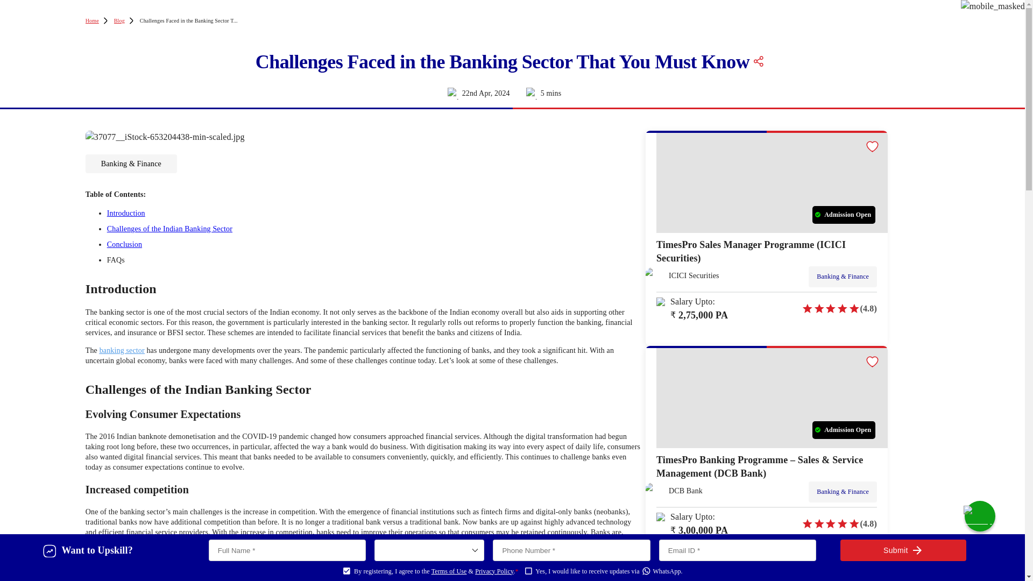  Describe the element at coordinates (449, 571) in the screenshot. I see `Terms of Use` at that location.